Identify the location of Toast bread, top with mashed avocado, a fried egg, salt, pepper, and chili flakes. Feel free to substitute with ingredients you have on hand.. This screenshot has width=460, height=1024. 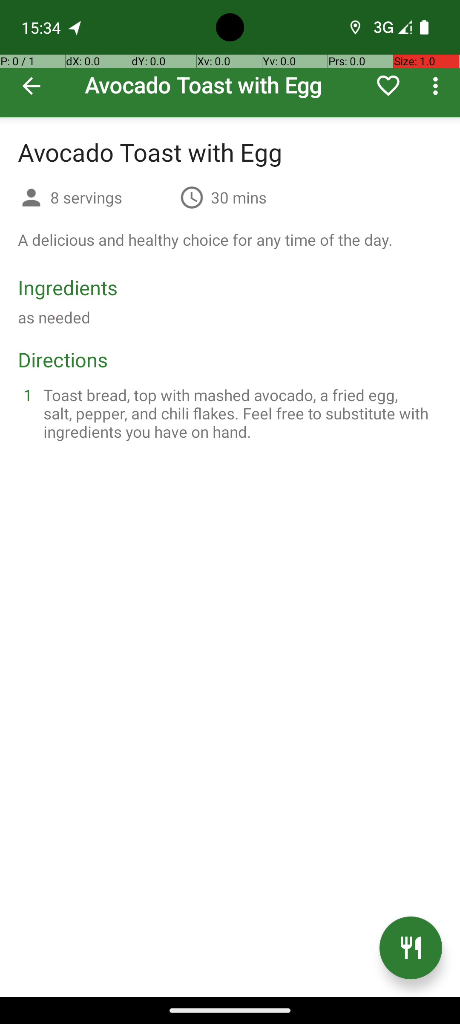
(240, 413).